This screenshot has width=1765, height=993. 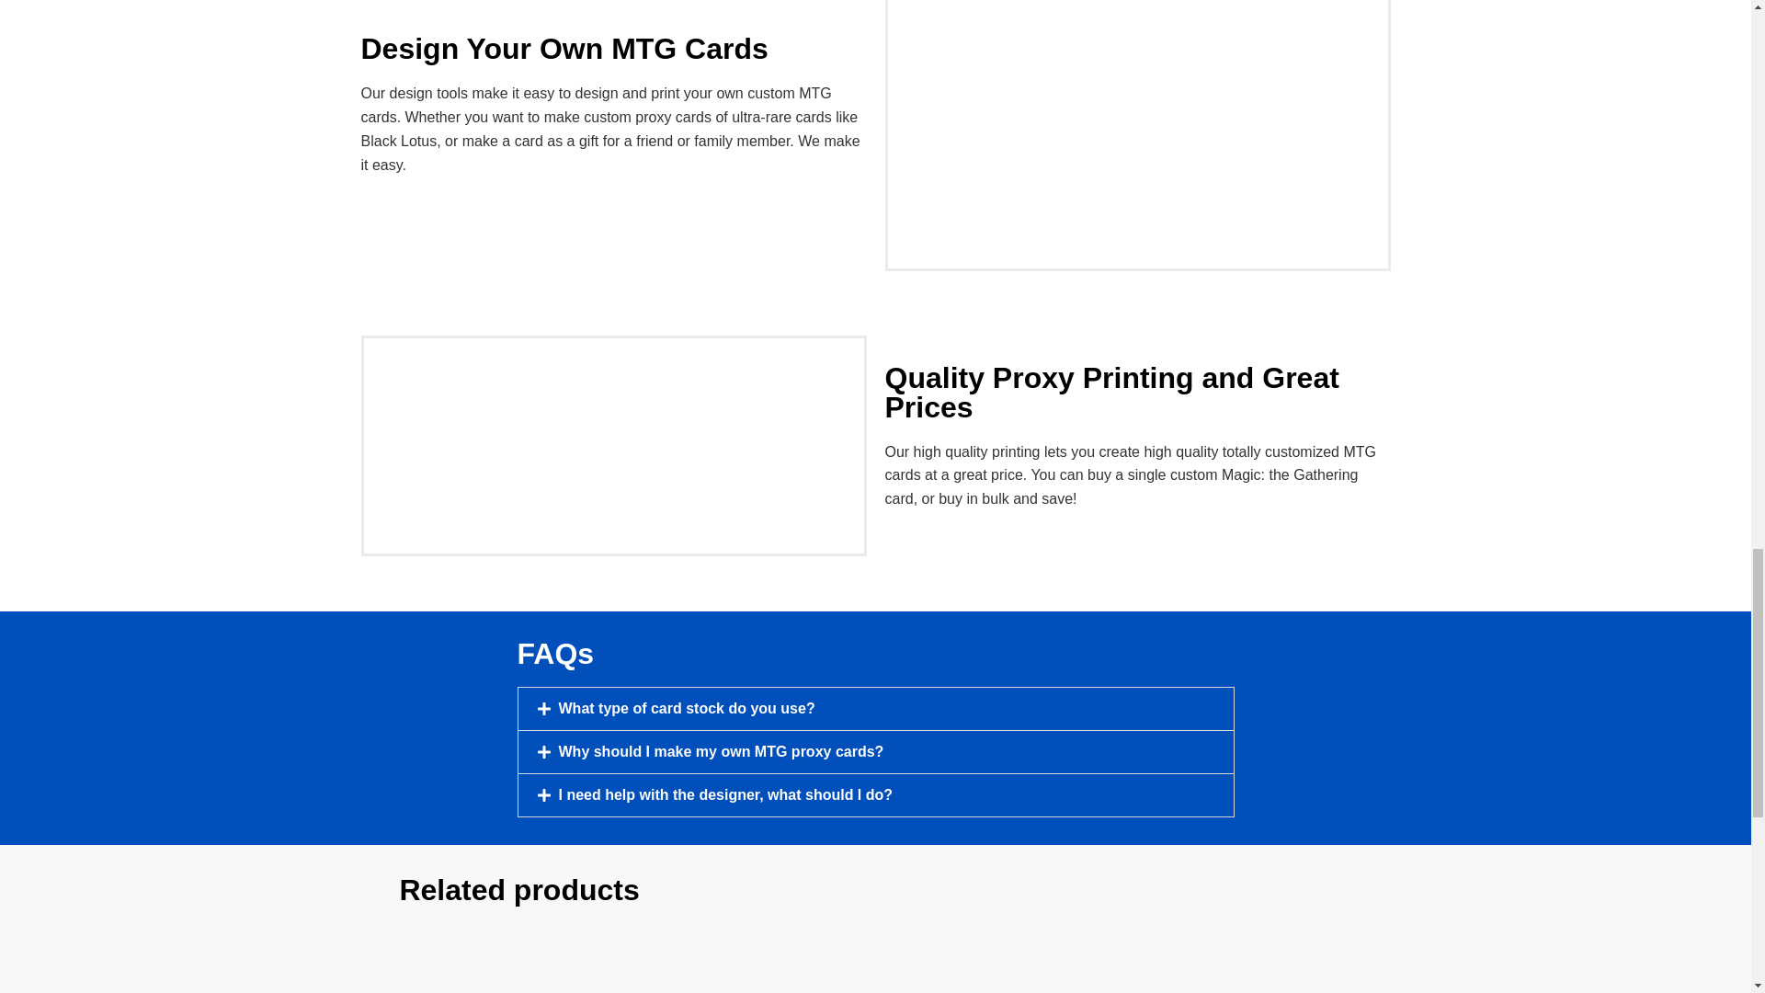 I want to click on I need help with the designer, what should I do?, so click(x=726, y=794).